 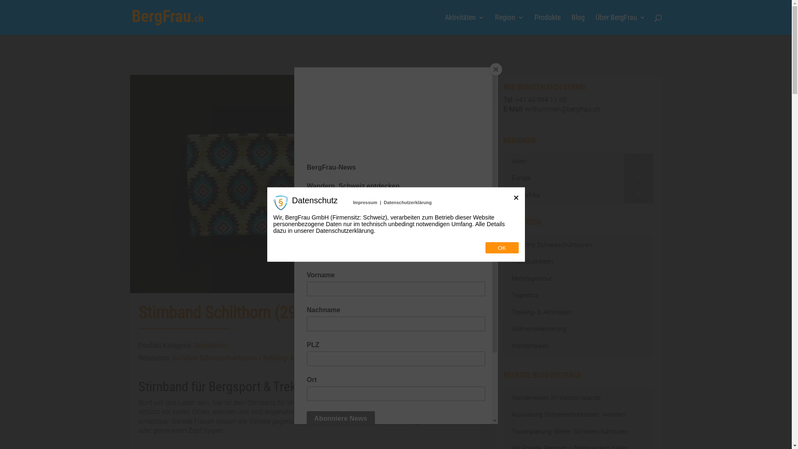 I want to click on willkommen@bergfrau.ch, so click(x=563, y=109).